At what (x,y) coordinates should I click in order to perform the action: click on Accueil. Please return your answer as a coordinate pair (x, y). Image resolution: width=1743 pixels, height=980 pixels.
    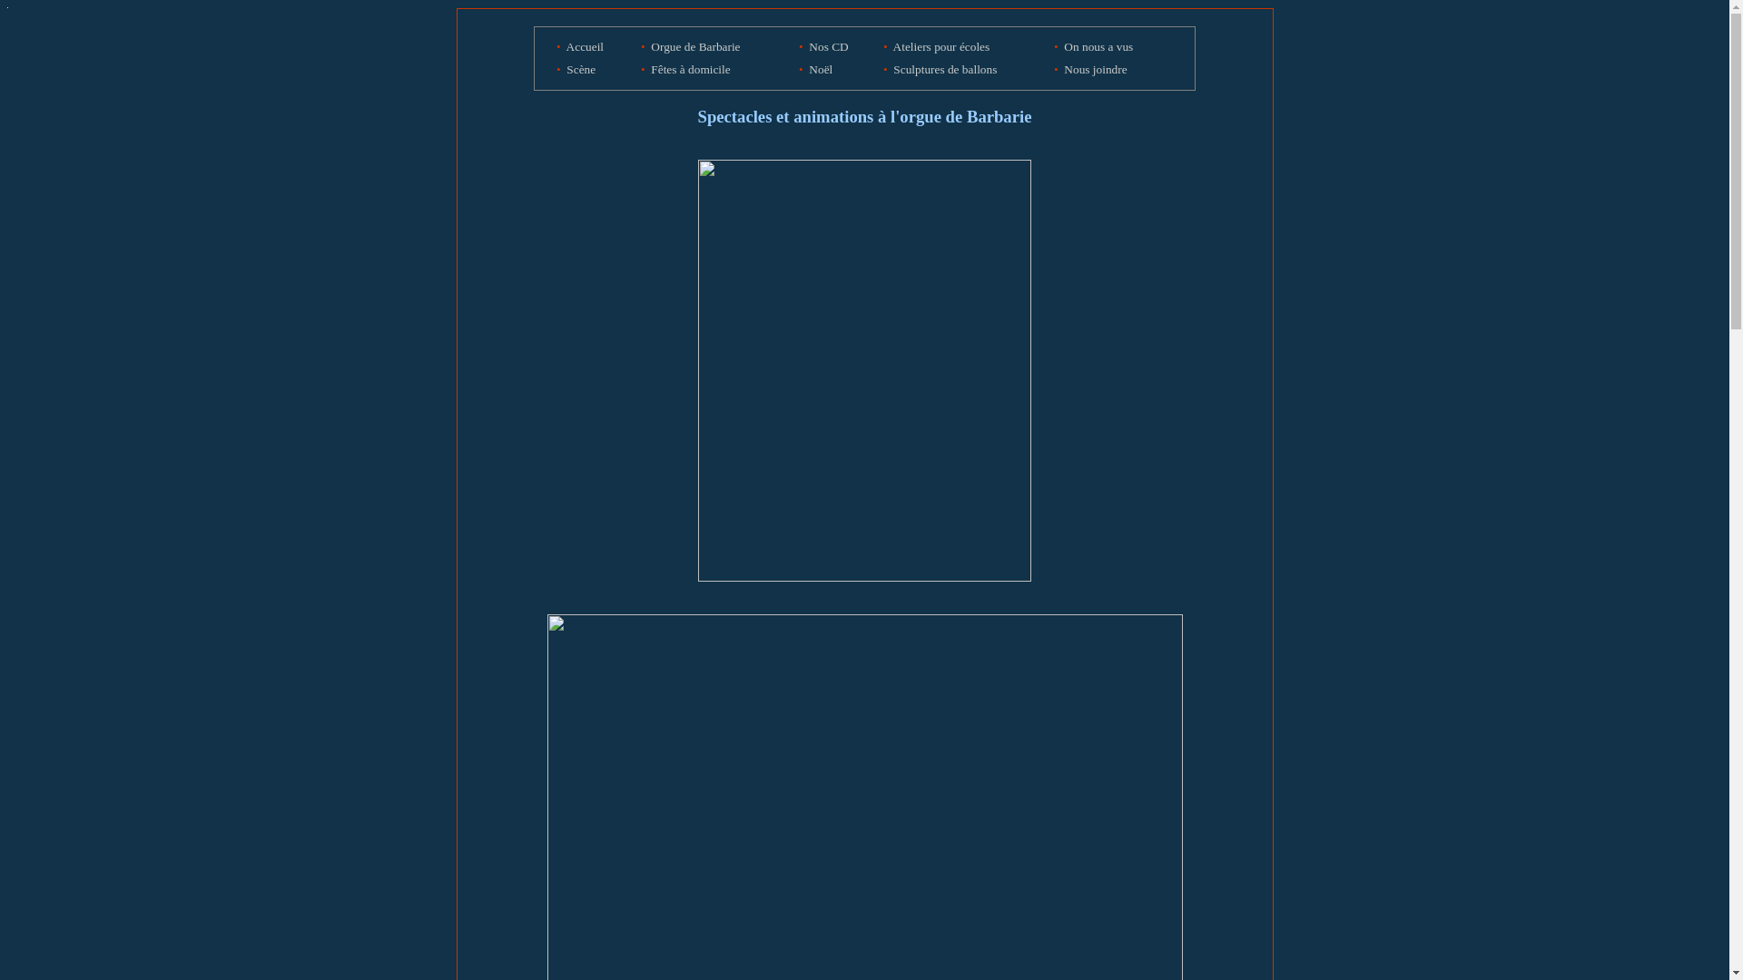
    Looking at the image, I should click on (585, 47).